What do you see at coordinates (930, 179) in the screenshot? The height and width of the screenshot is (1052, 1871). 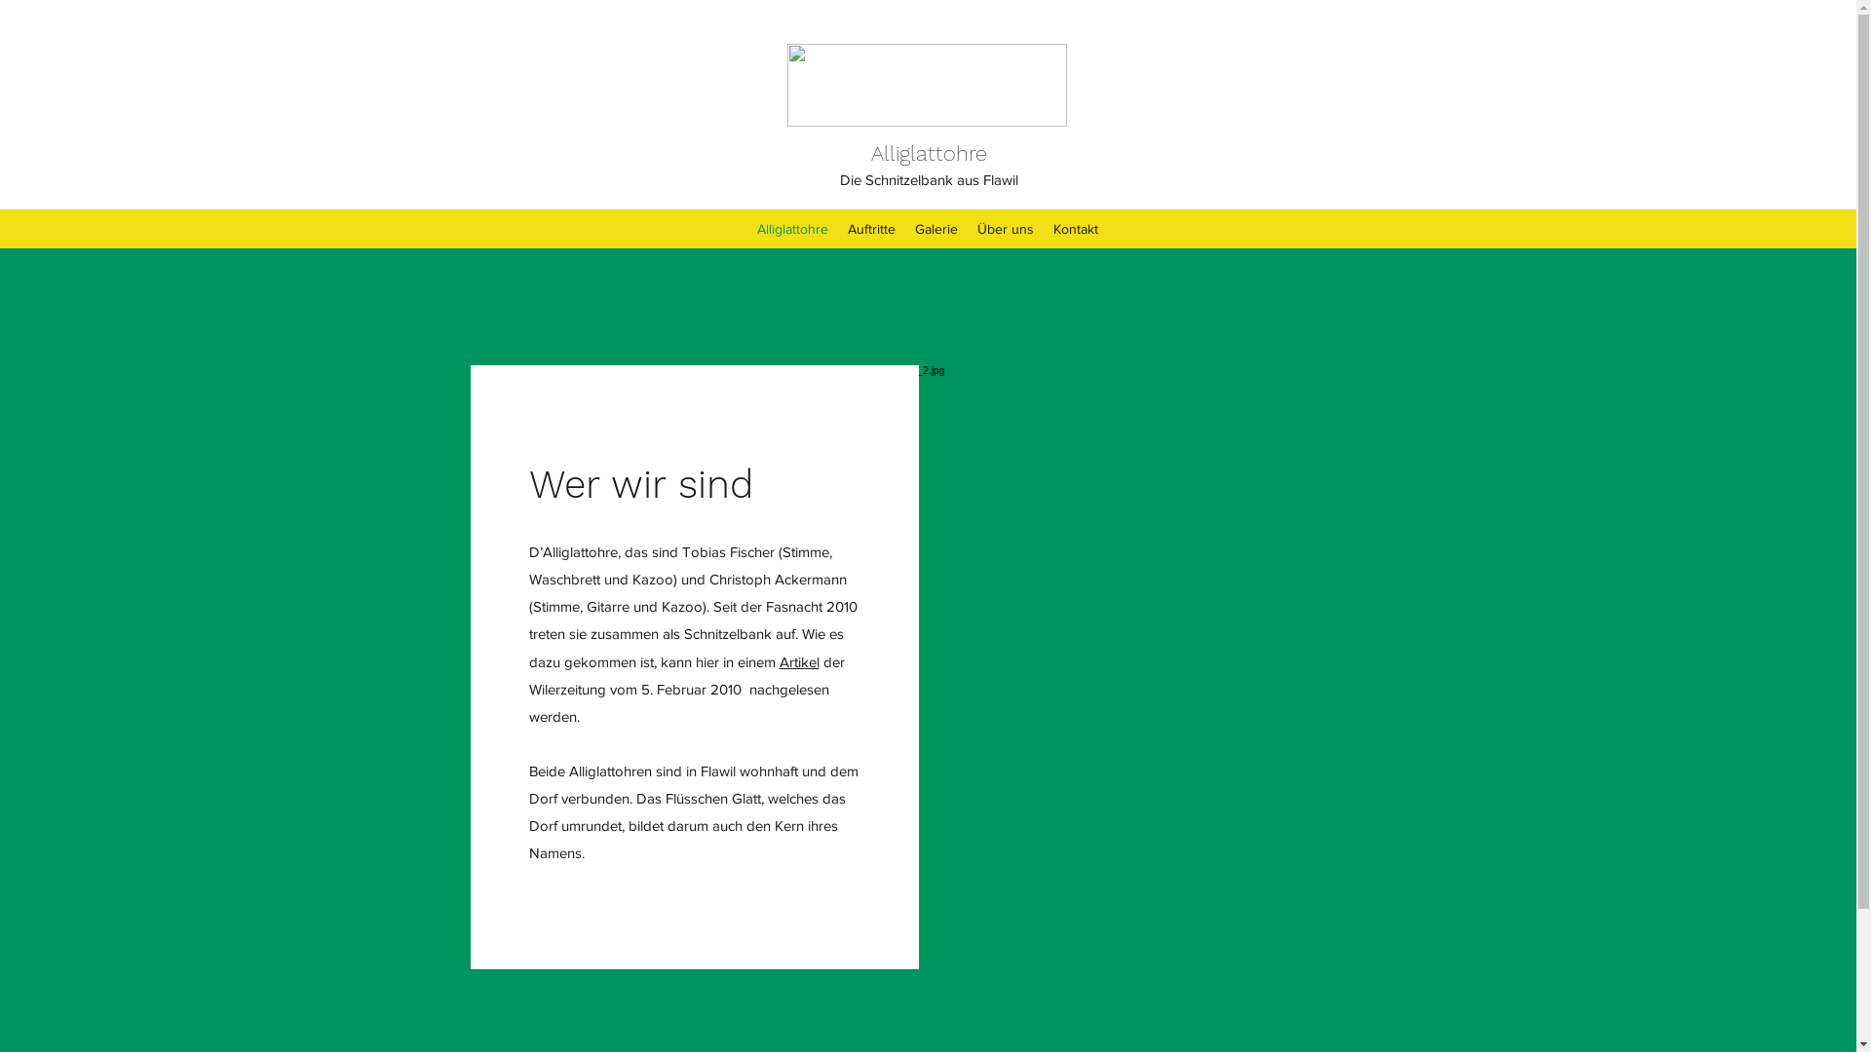 I see `Die Schnitzelbank aus Flawil` at bounding box center [930, 179].